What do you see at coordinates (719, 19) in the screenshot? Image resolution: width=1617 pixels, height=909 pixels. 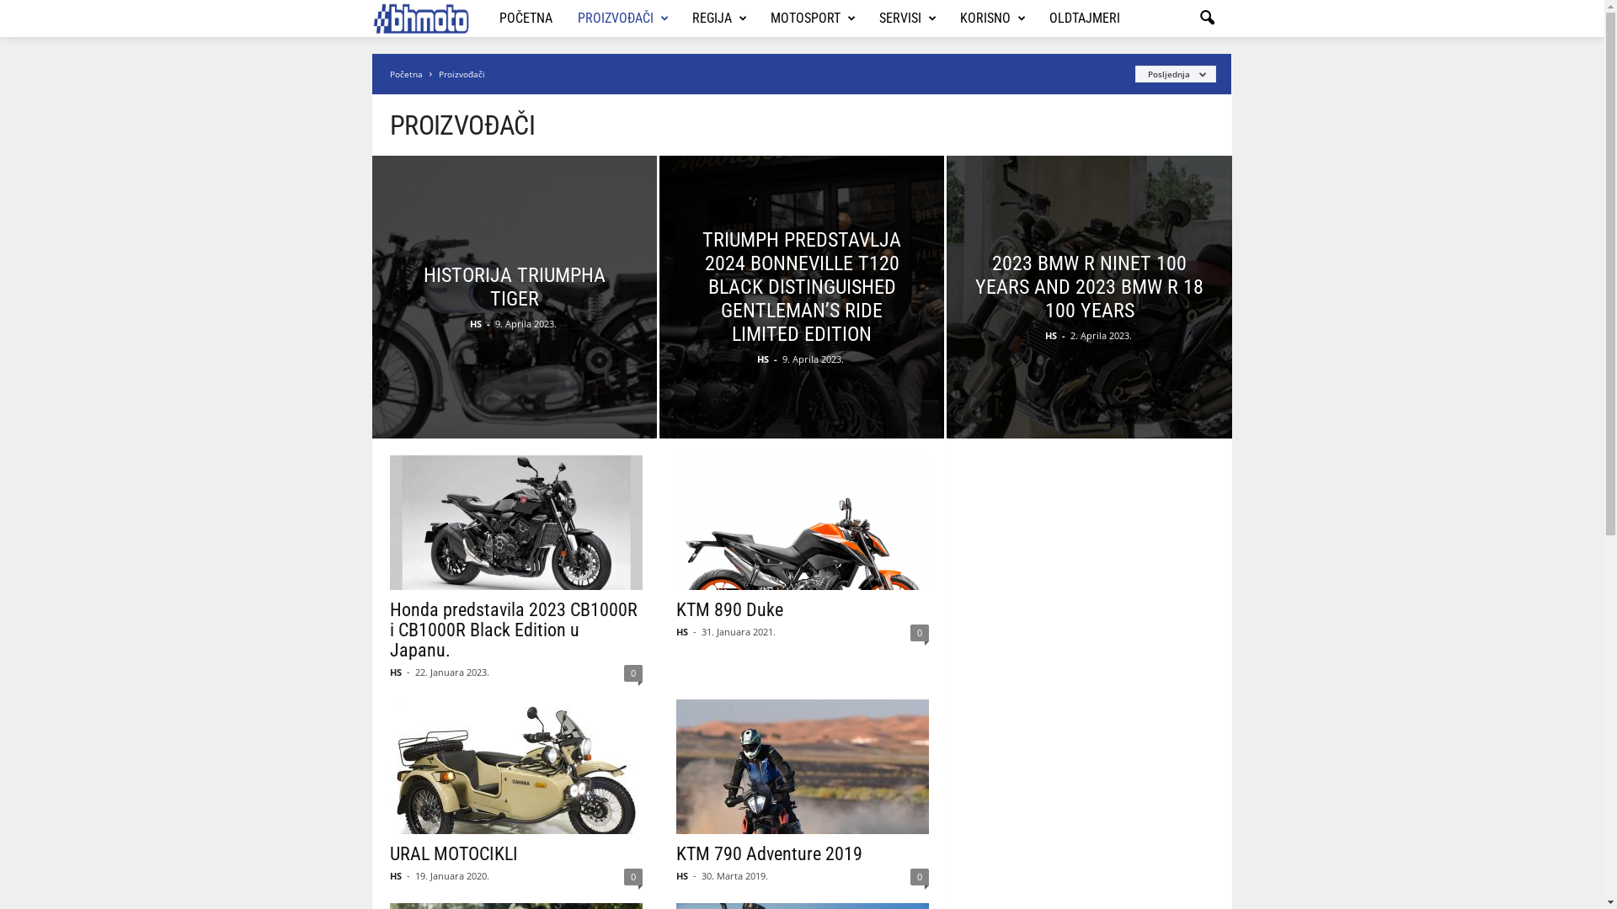 I see `REGIJA` at bounding box center [719, 19].